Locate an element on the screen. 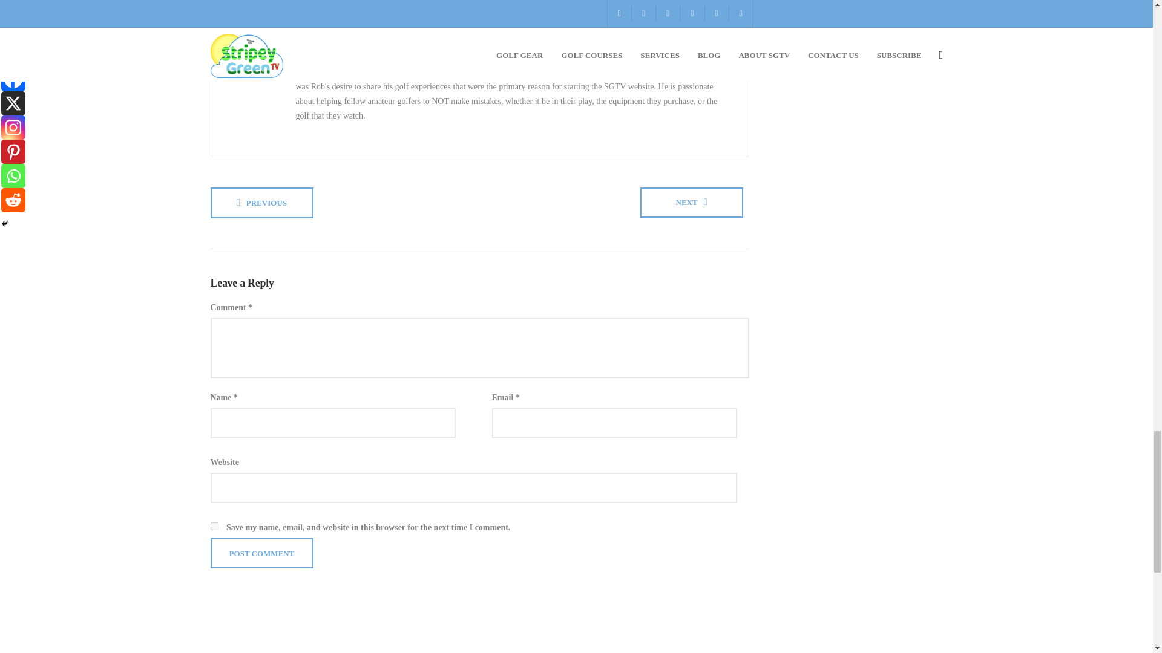 The height and width of the screenshot is (653, 1162). Post Comment is located at coordinates (261, 553).